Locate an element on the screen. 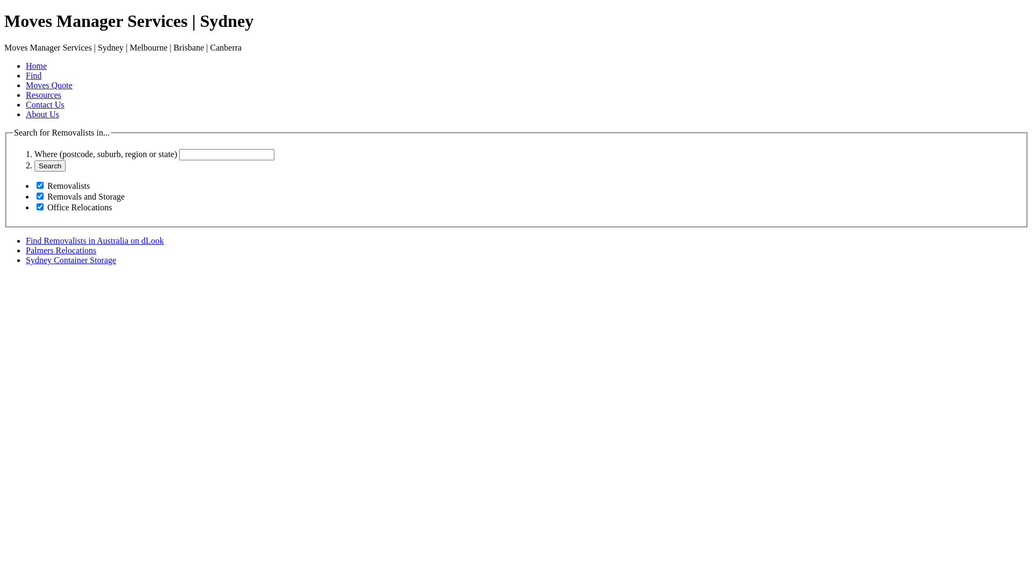 The width and height of the screenshot is (1033, 581). Home is located at coordinates (37, 66).